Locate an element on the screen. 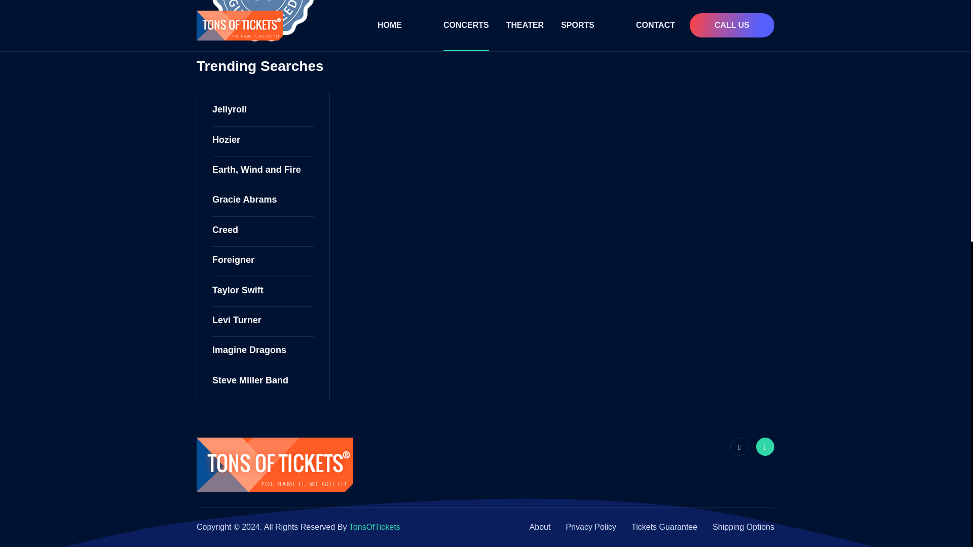  Tickets Guarantee is located at coordinates (664, 527).